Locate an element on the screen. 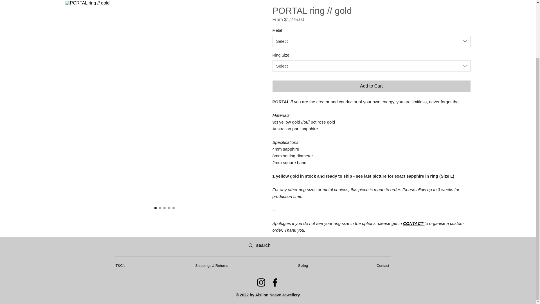 The width and height of the screenshot is (540, 304). Contact is located at coordinates (383, 266).